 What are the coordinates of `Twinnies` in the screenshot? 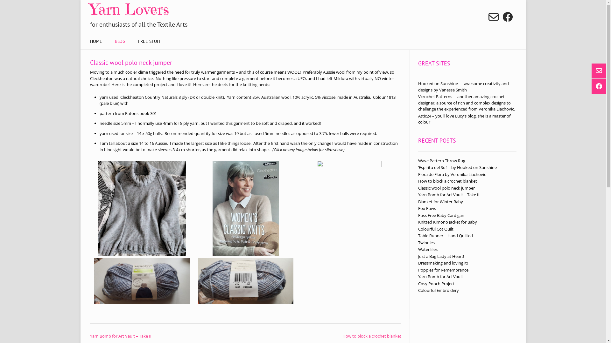 It's located at (426, 242).